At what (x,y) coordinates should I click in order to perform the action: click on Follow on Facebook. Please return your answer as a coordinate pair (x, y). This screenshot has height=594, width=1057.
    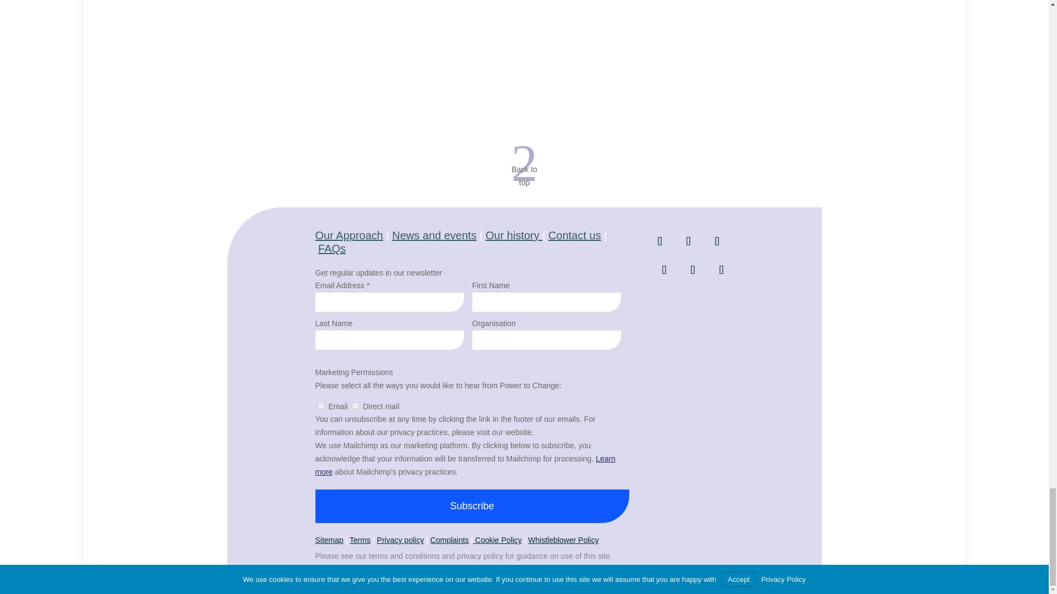
    Looking at the image, I should click on (717, 241).